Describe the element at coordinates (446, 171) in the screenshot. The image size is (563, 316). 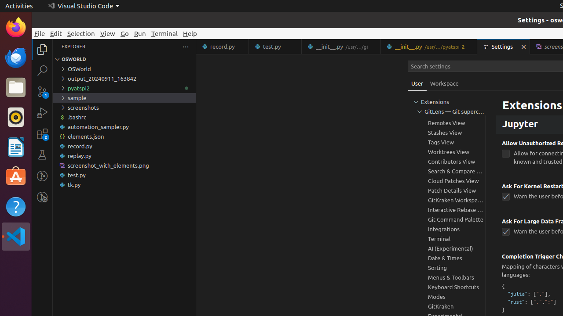
I see `Search & Compare View, group` at that location.